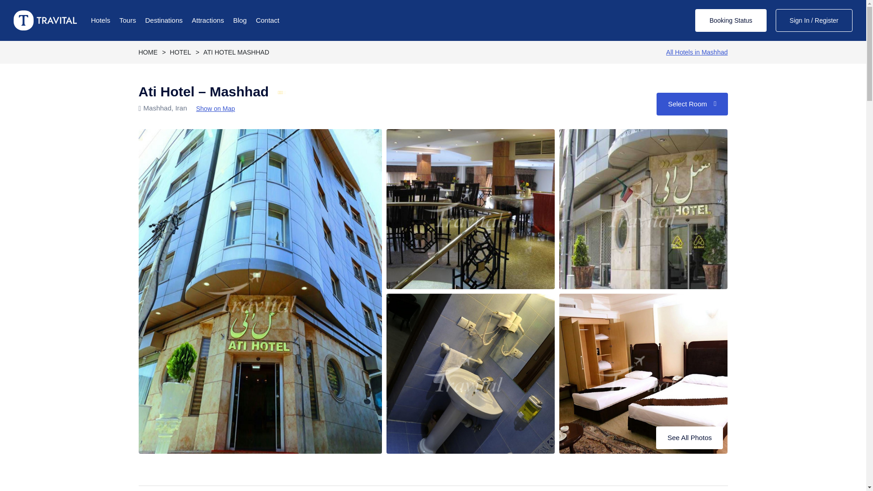 Image resolution: width=873 pixels, height=491 pixels. What do you see at coordinates (267, 20) in the screenshot?
I see `Contact` at bounding box center [267, 20].